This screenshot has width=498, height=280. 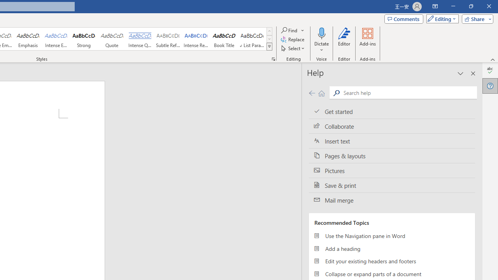 I want to click on Save & print, so click(x=392, y=185).